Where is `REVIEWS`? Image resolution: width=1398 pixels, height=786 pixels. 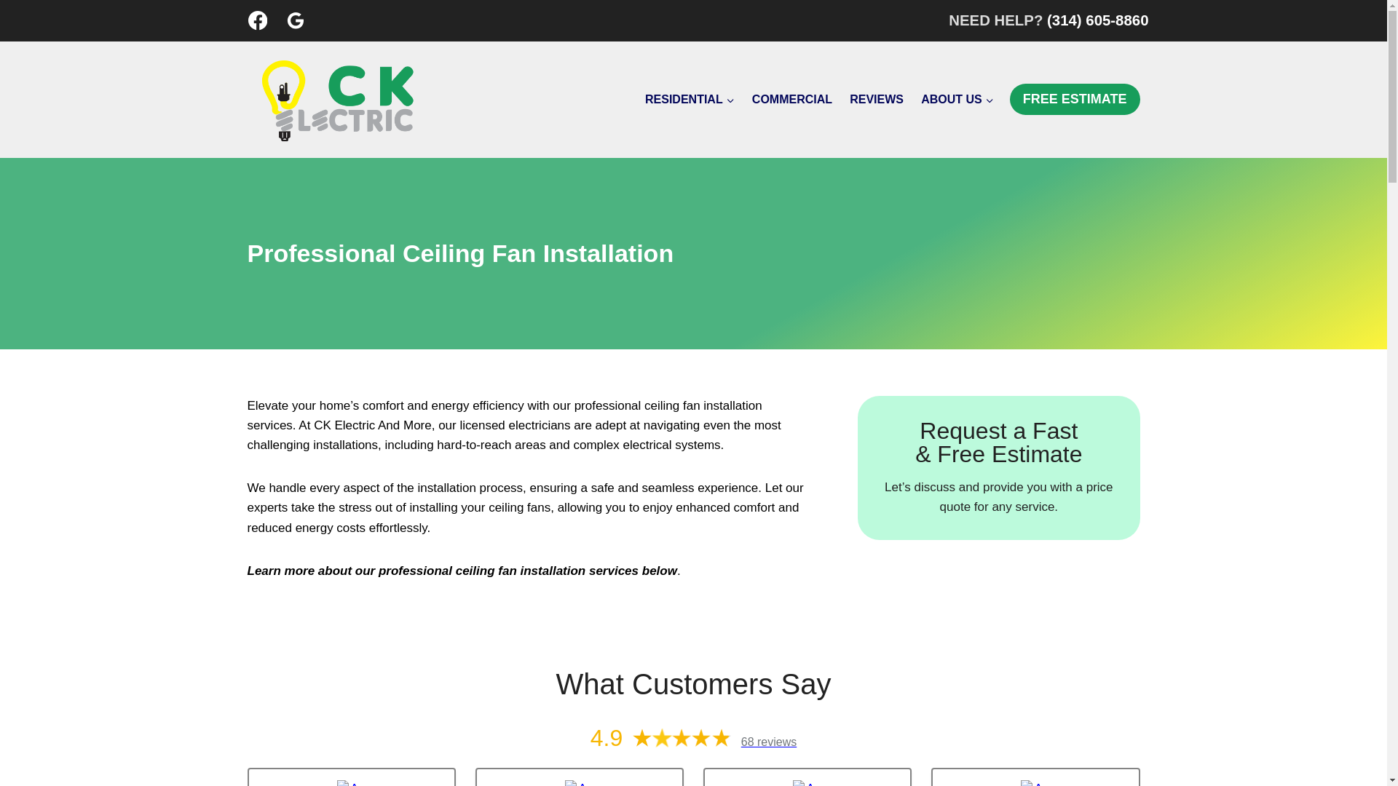
REVIEWS is located at coordinates (877, 99).